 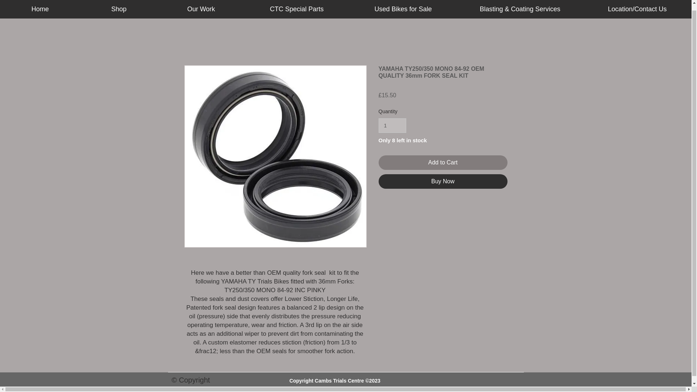 I want to click on Used Bikes for Sale, so click(x=403, y=7).